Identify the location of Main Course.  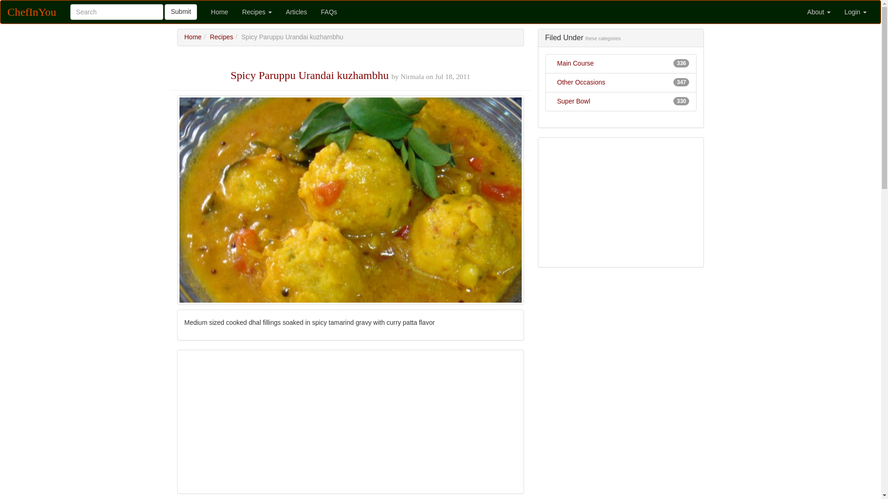
(575, 63).